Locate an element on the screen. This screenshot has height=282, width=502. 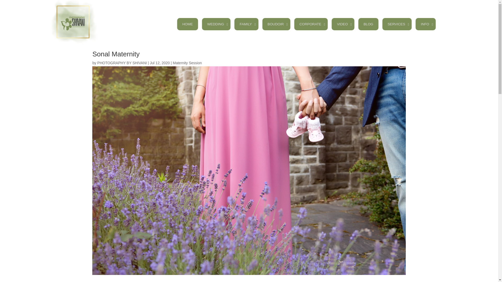
LogoNew is located at coordinates (74, 22).